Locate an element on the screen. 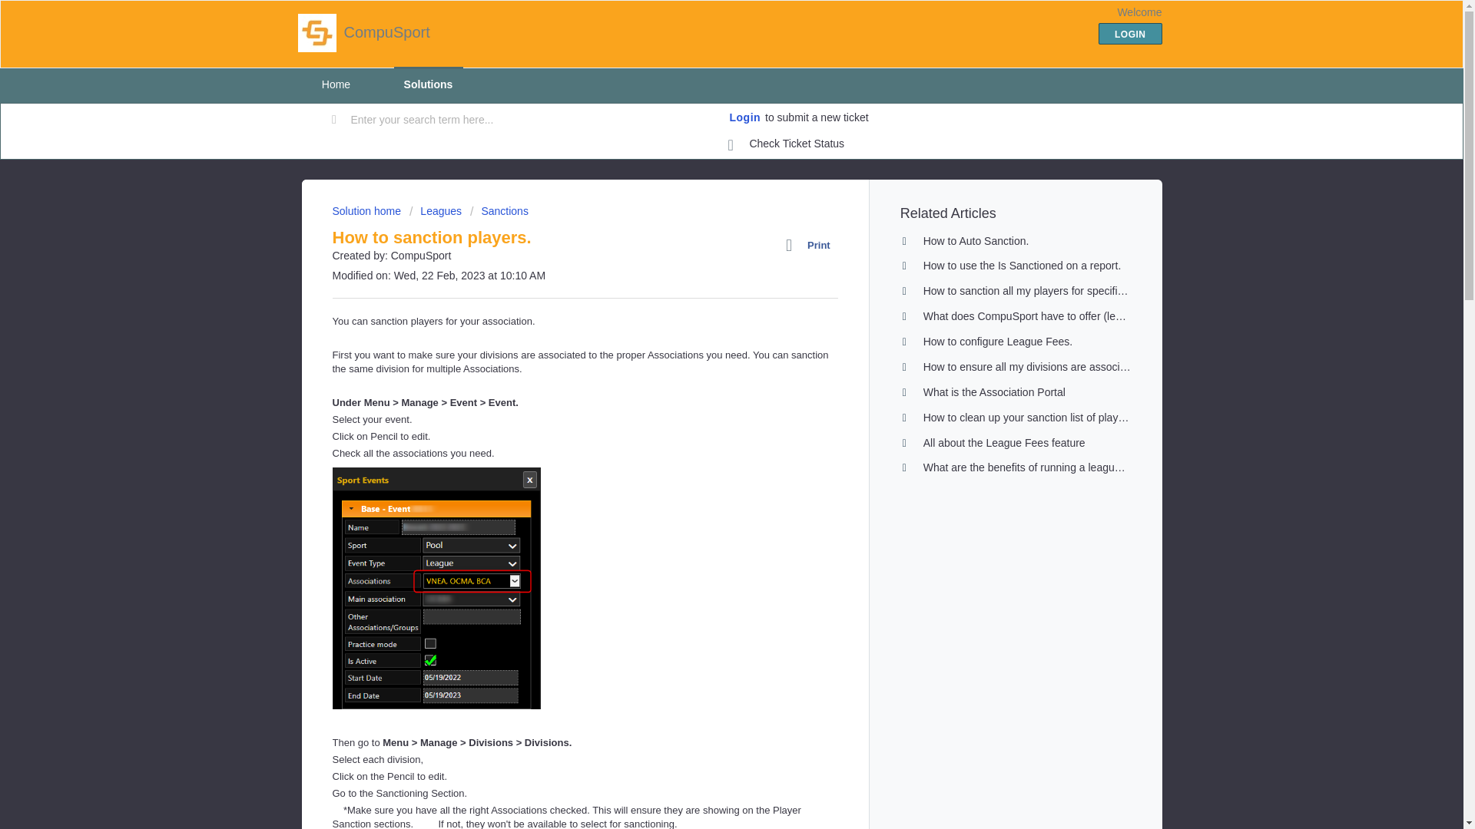 This screenshot has height=829, width=1475. What is the Association Portal is located at coordinates (994, 392).